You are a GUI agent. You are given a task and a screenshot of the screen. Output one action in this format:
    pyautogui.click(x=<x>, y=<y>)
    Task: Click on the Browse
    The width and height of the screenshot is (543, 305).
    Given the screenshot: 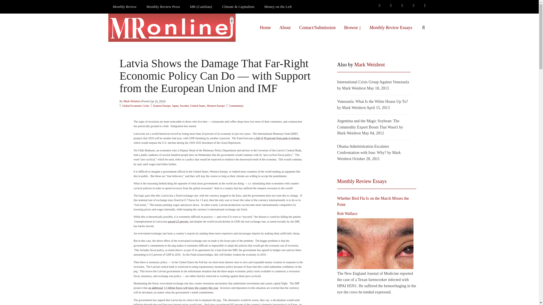 What is the action you would take?
    pyautogui.click(x=352, y=27)
    